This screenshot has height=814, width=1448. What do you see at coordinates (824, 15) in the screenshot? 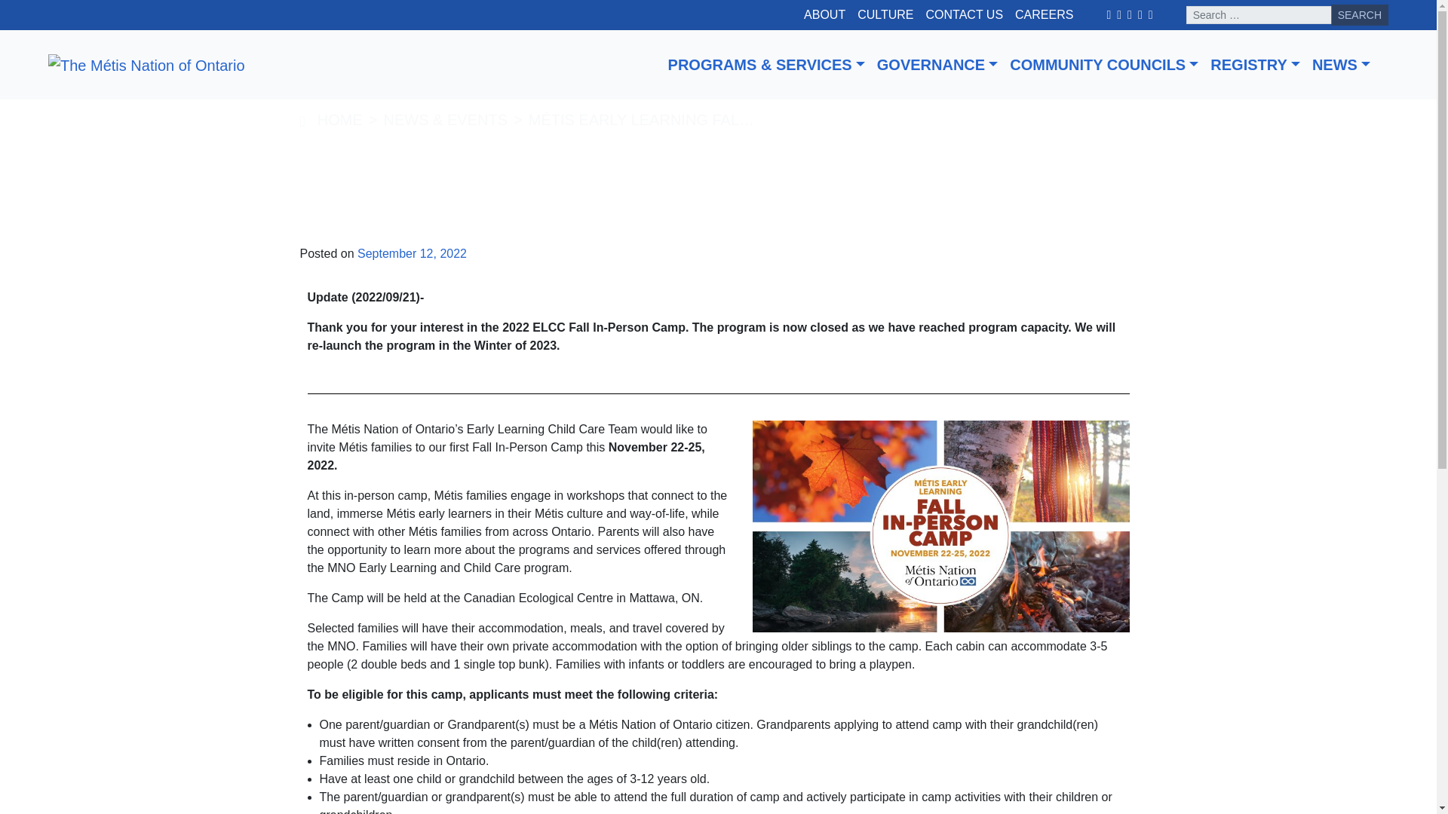
I see `About` at bounding box center [824, 15].